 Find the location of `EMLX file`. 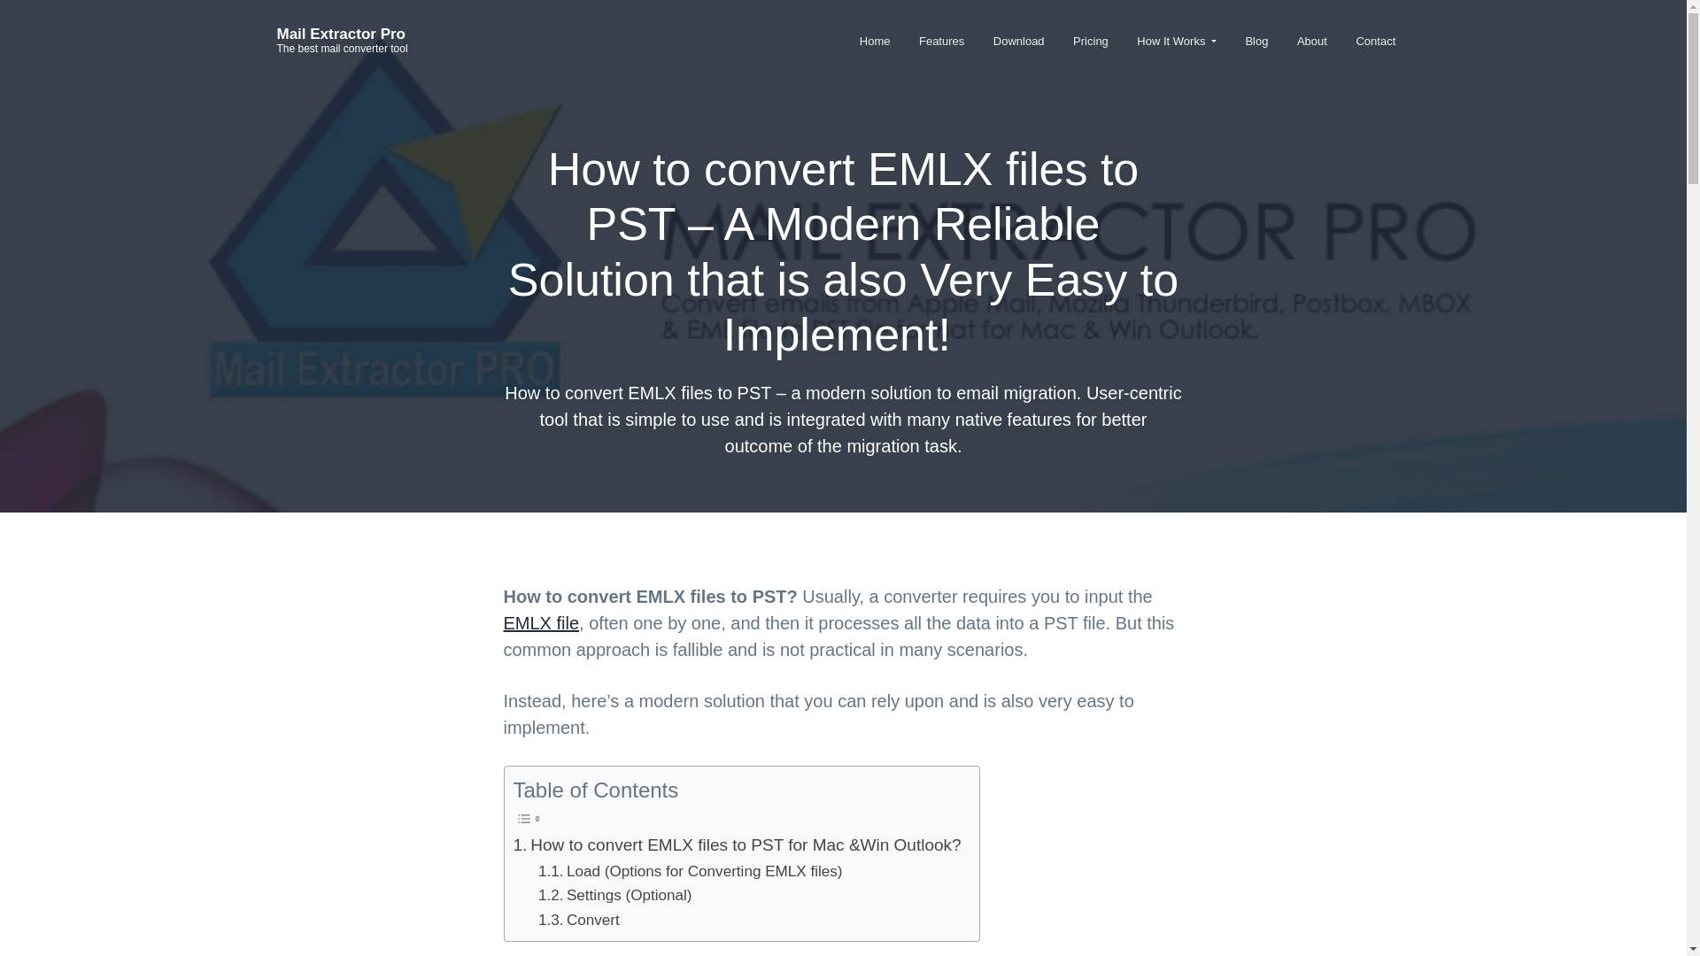

EMLX file is located at coordinates (541, 623).